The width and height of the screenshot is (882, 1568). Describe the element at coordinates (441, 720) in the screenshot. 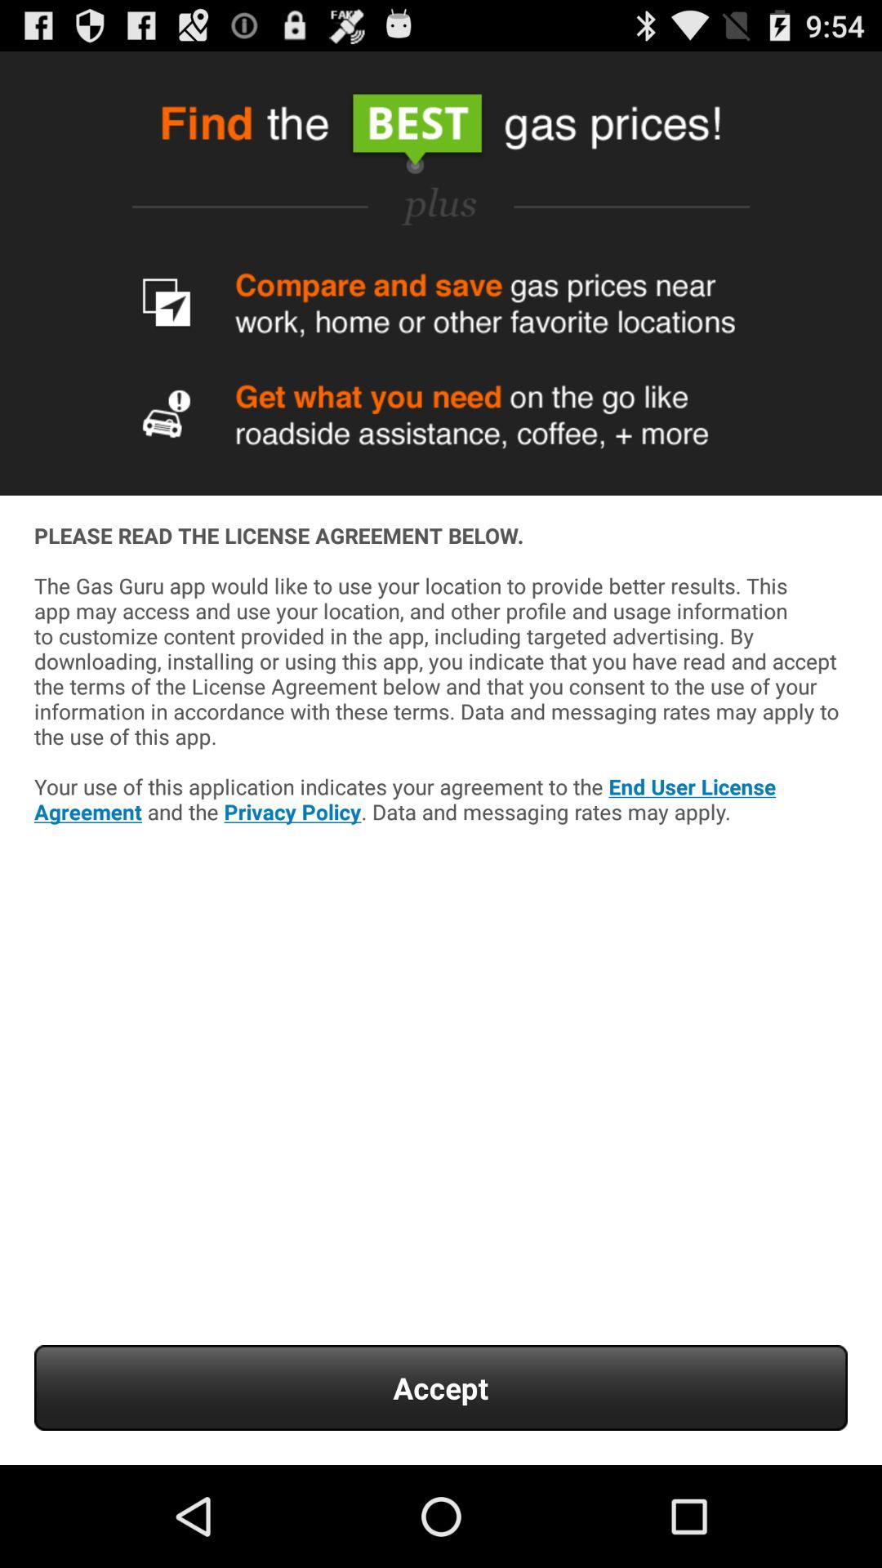

I see `select icon above the accept item` at that location.